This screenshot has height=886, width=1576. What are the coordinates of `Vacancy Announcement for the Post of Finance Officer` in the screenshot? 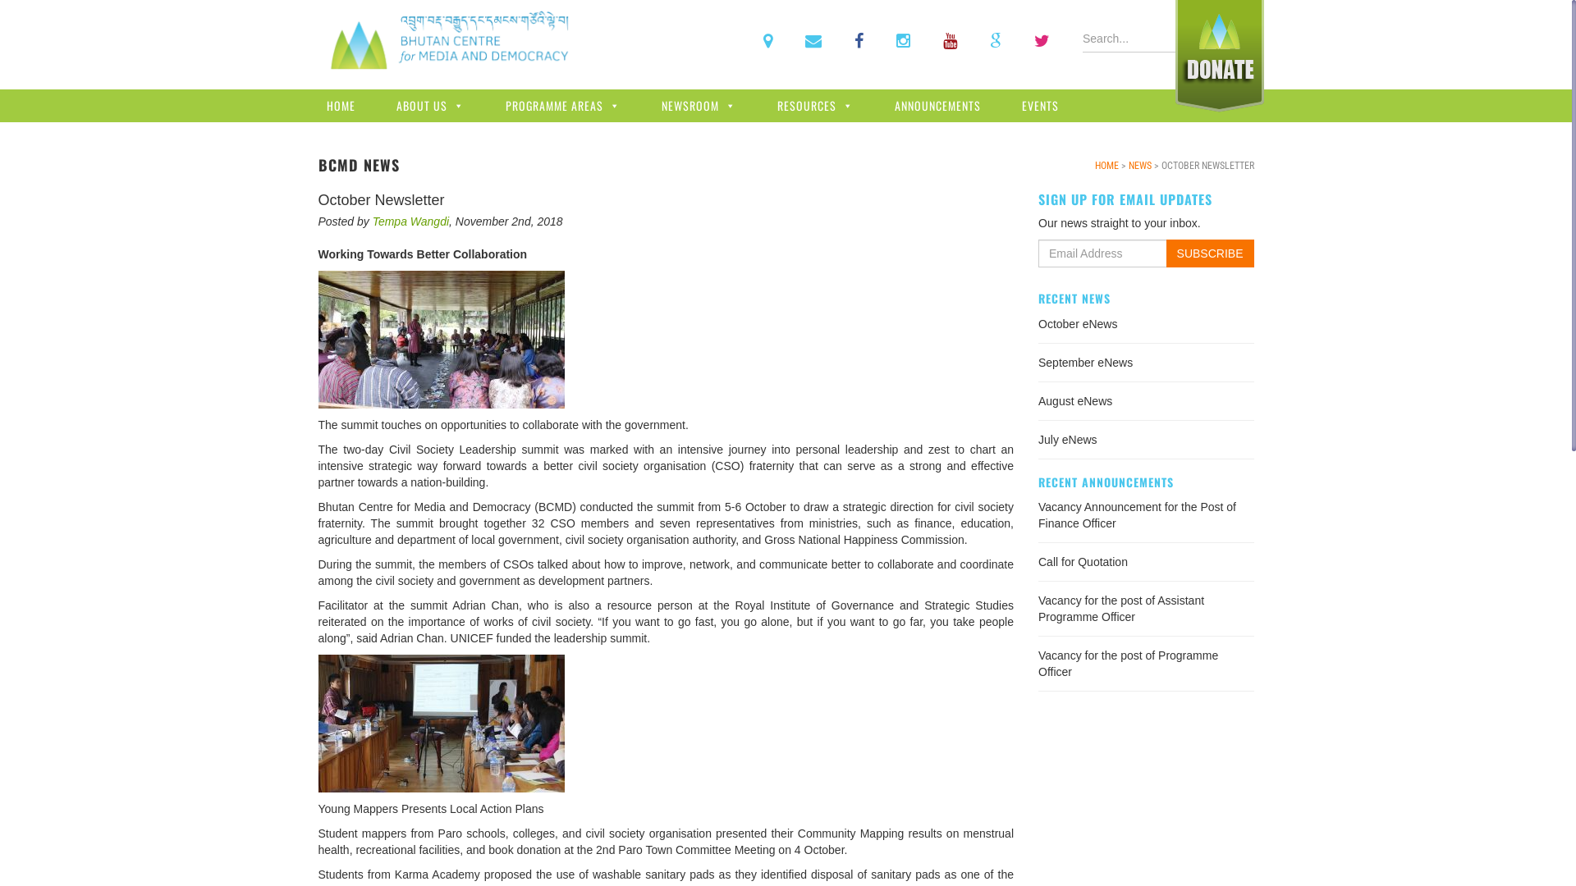 It's located at (1138, 515).